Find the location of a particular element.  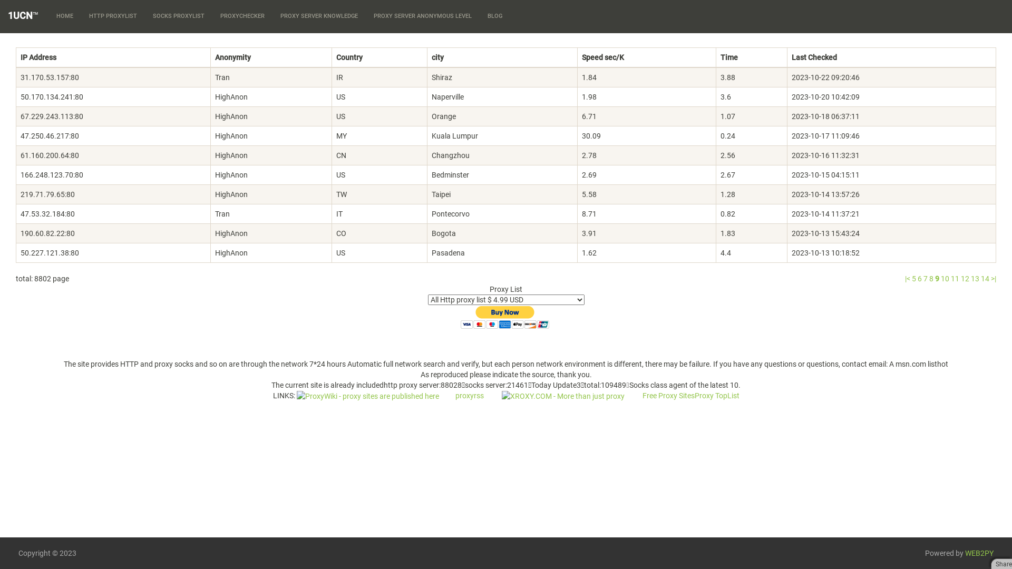

14 is located at coordinates (985, 279).